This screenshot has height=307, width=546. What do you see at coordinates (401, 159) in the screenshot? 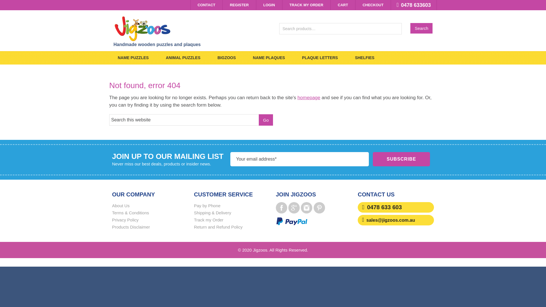
I see `Subscribe` at bounding box center [401, 159].